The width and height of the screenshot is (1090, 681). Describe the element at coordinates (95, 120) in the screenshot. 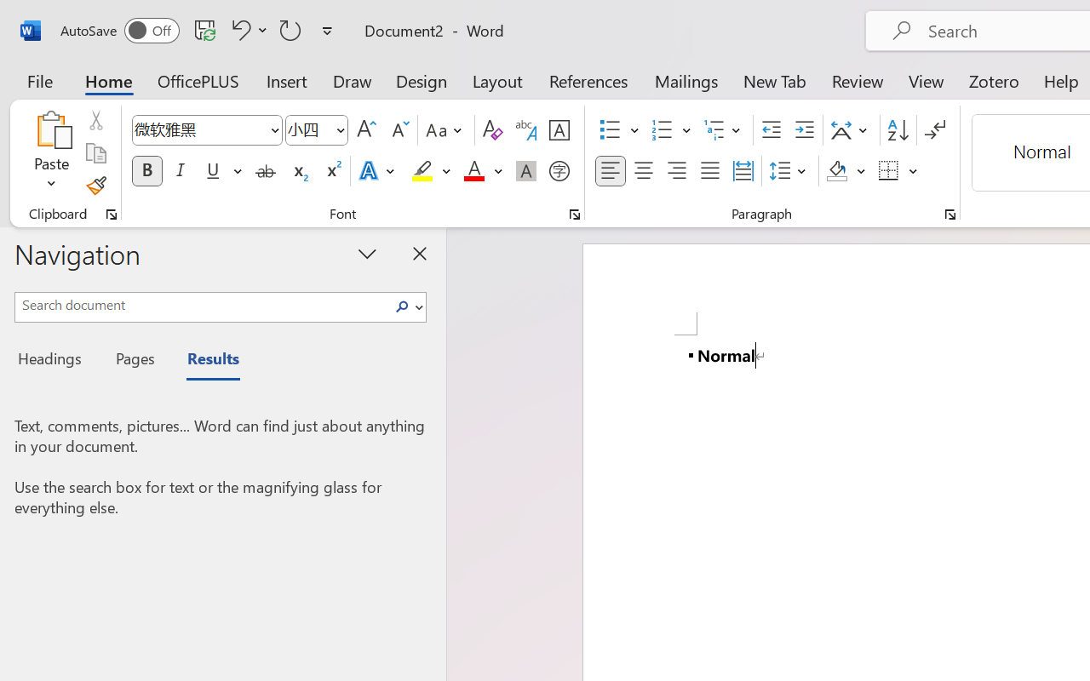

I see `Cut` at that location.